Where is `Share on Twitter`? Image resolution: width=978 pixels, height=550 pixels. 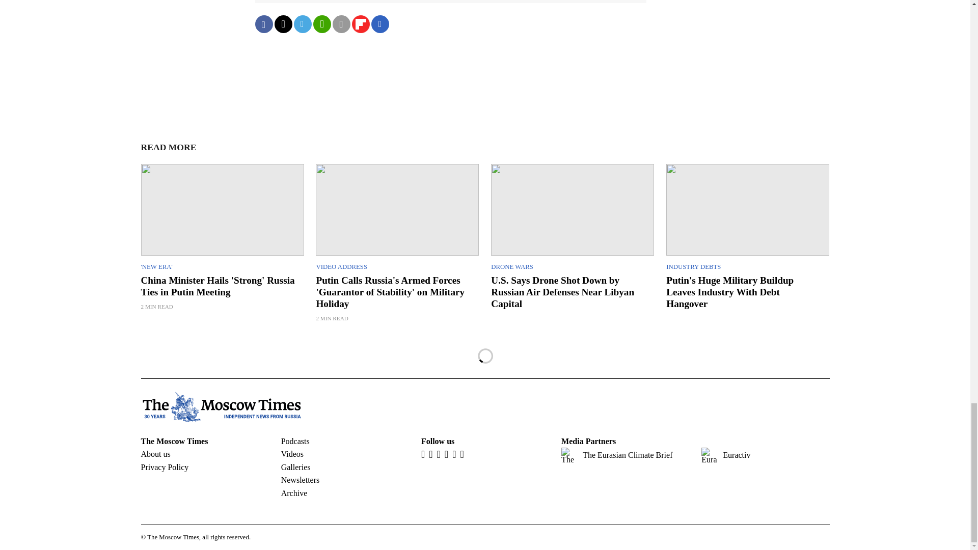 Share on Twitter is located at coordinates (282, 24).